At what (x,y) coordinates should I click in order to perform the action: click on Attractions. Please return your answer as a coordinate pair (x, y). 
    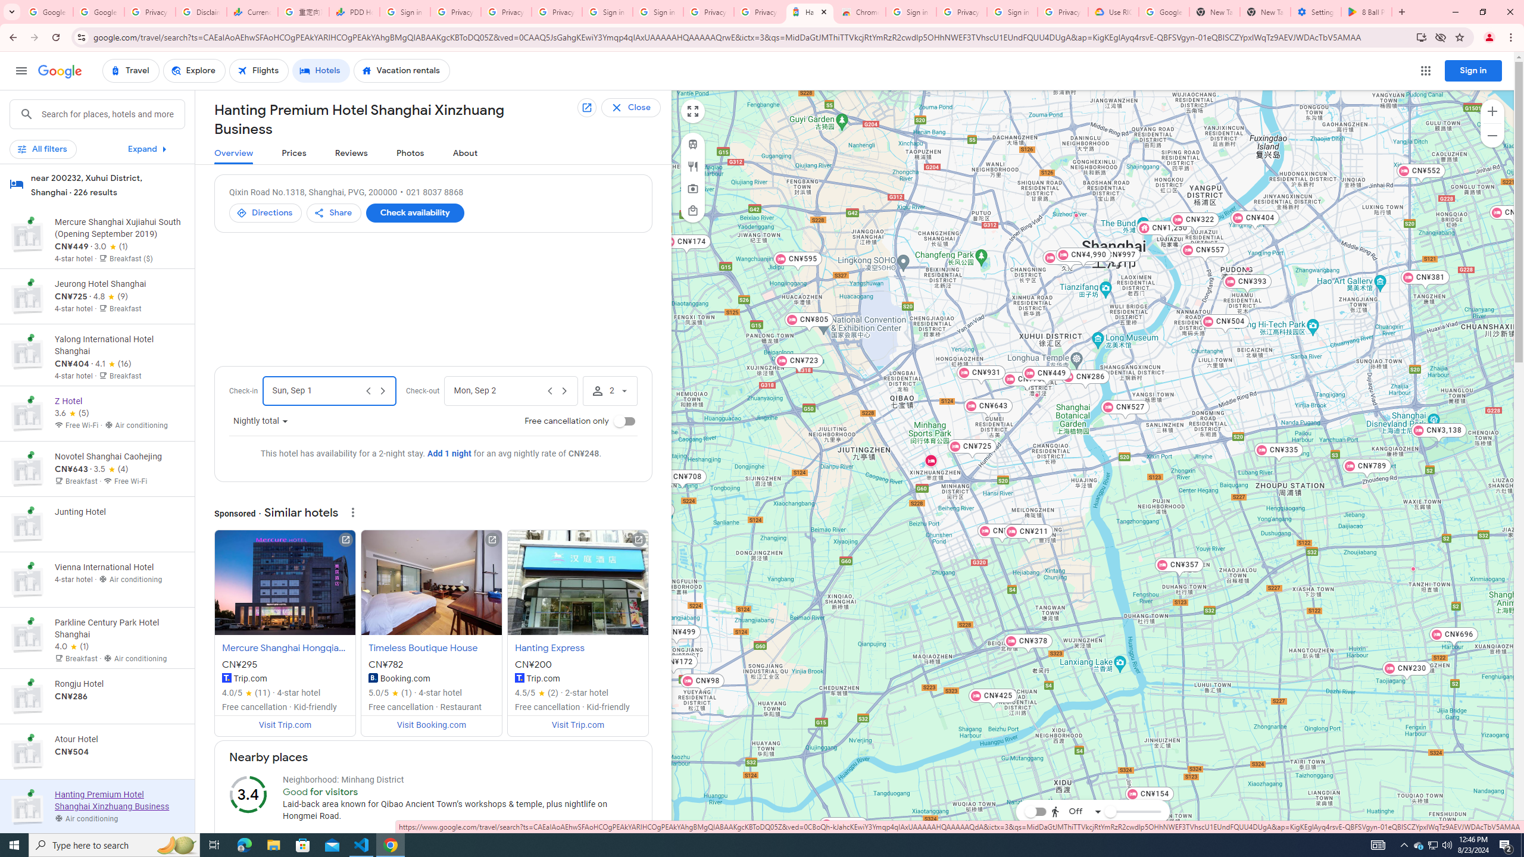
    Looking at the image, I should click on (692, 188).